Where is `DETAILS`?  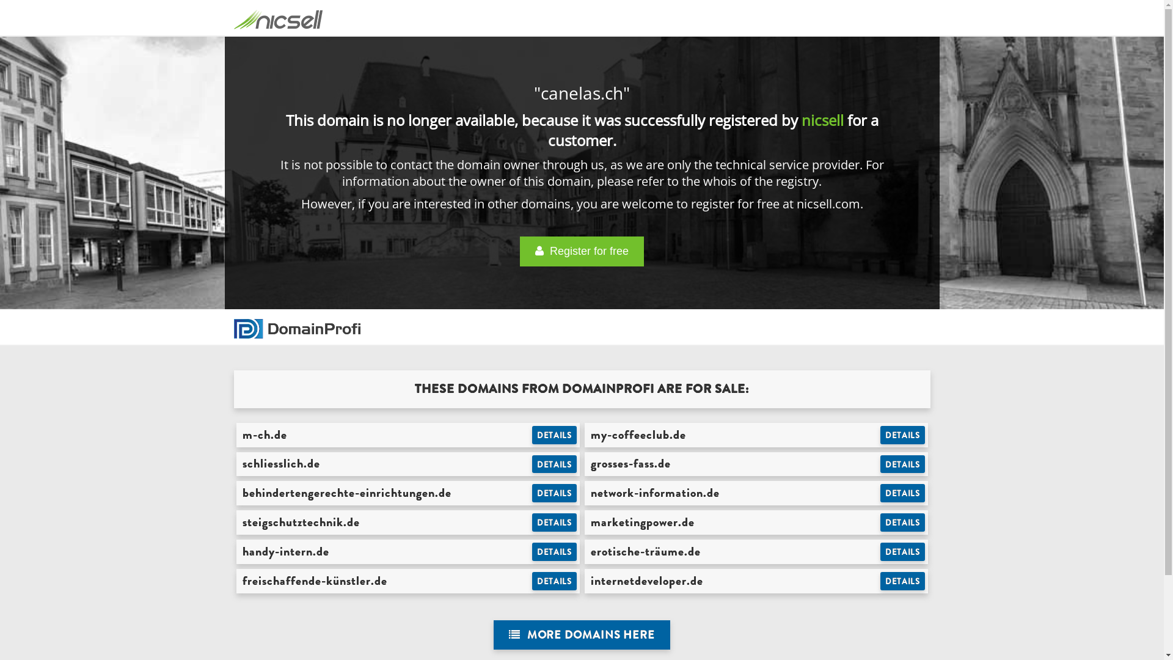 DETAILS is located at coordinates (555, 464).